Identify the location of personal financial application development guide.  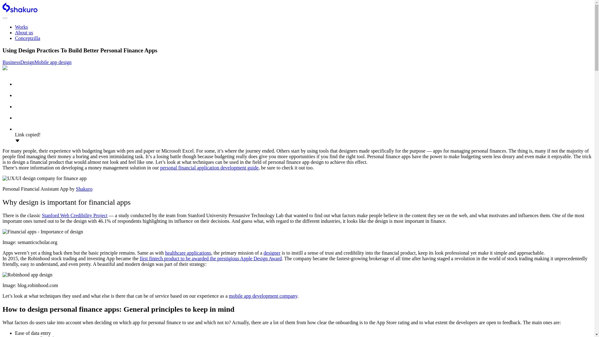
(209, 168).